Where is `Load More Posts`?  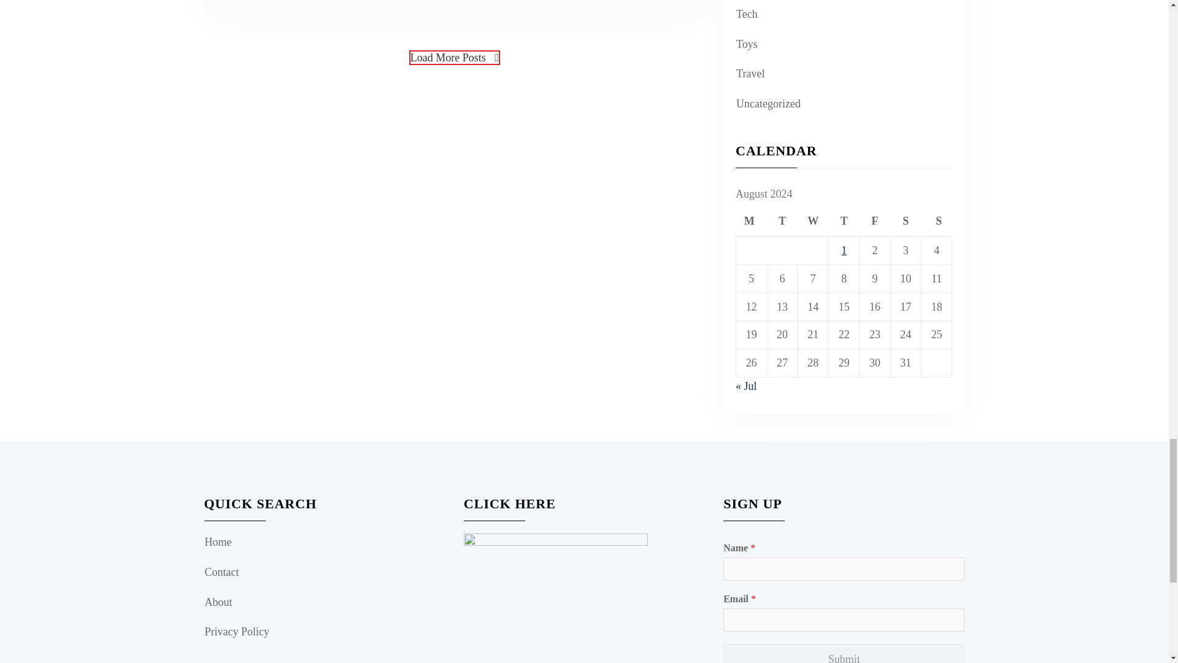 Load More Posts is located at coordinates (454, 58).